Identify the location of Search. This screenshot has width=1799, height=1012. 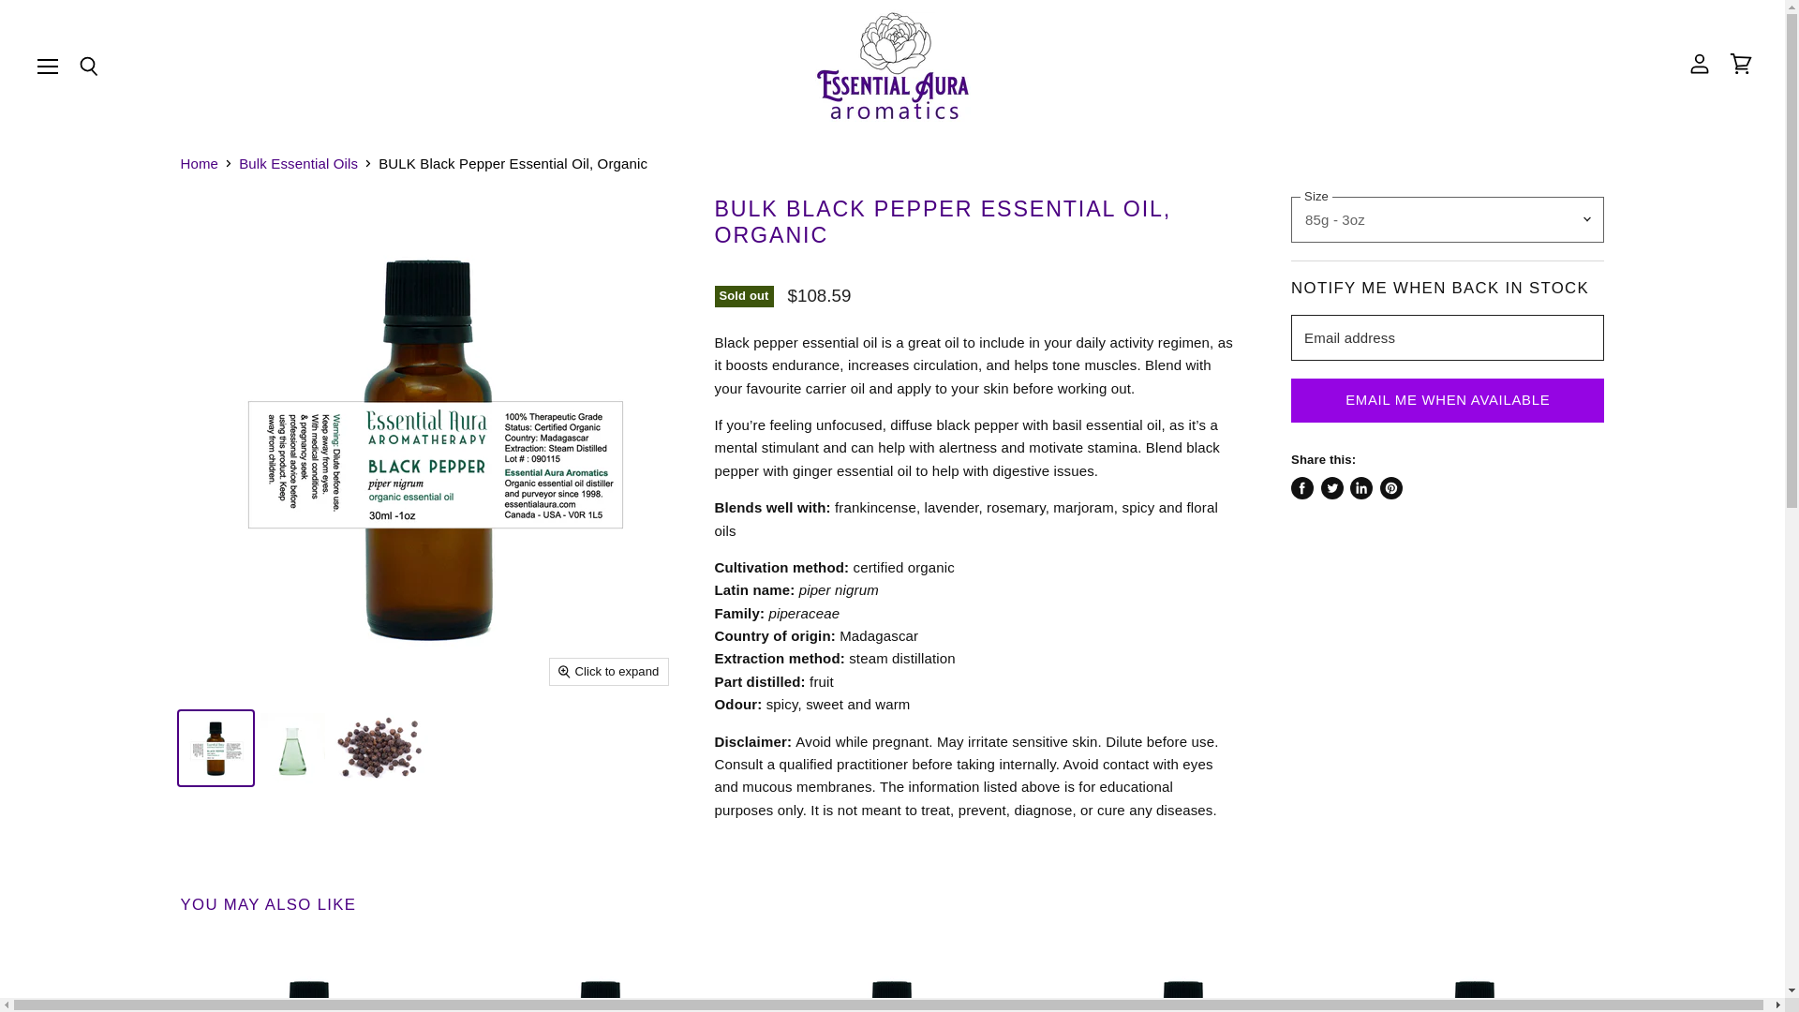
(88, 67).